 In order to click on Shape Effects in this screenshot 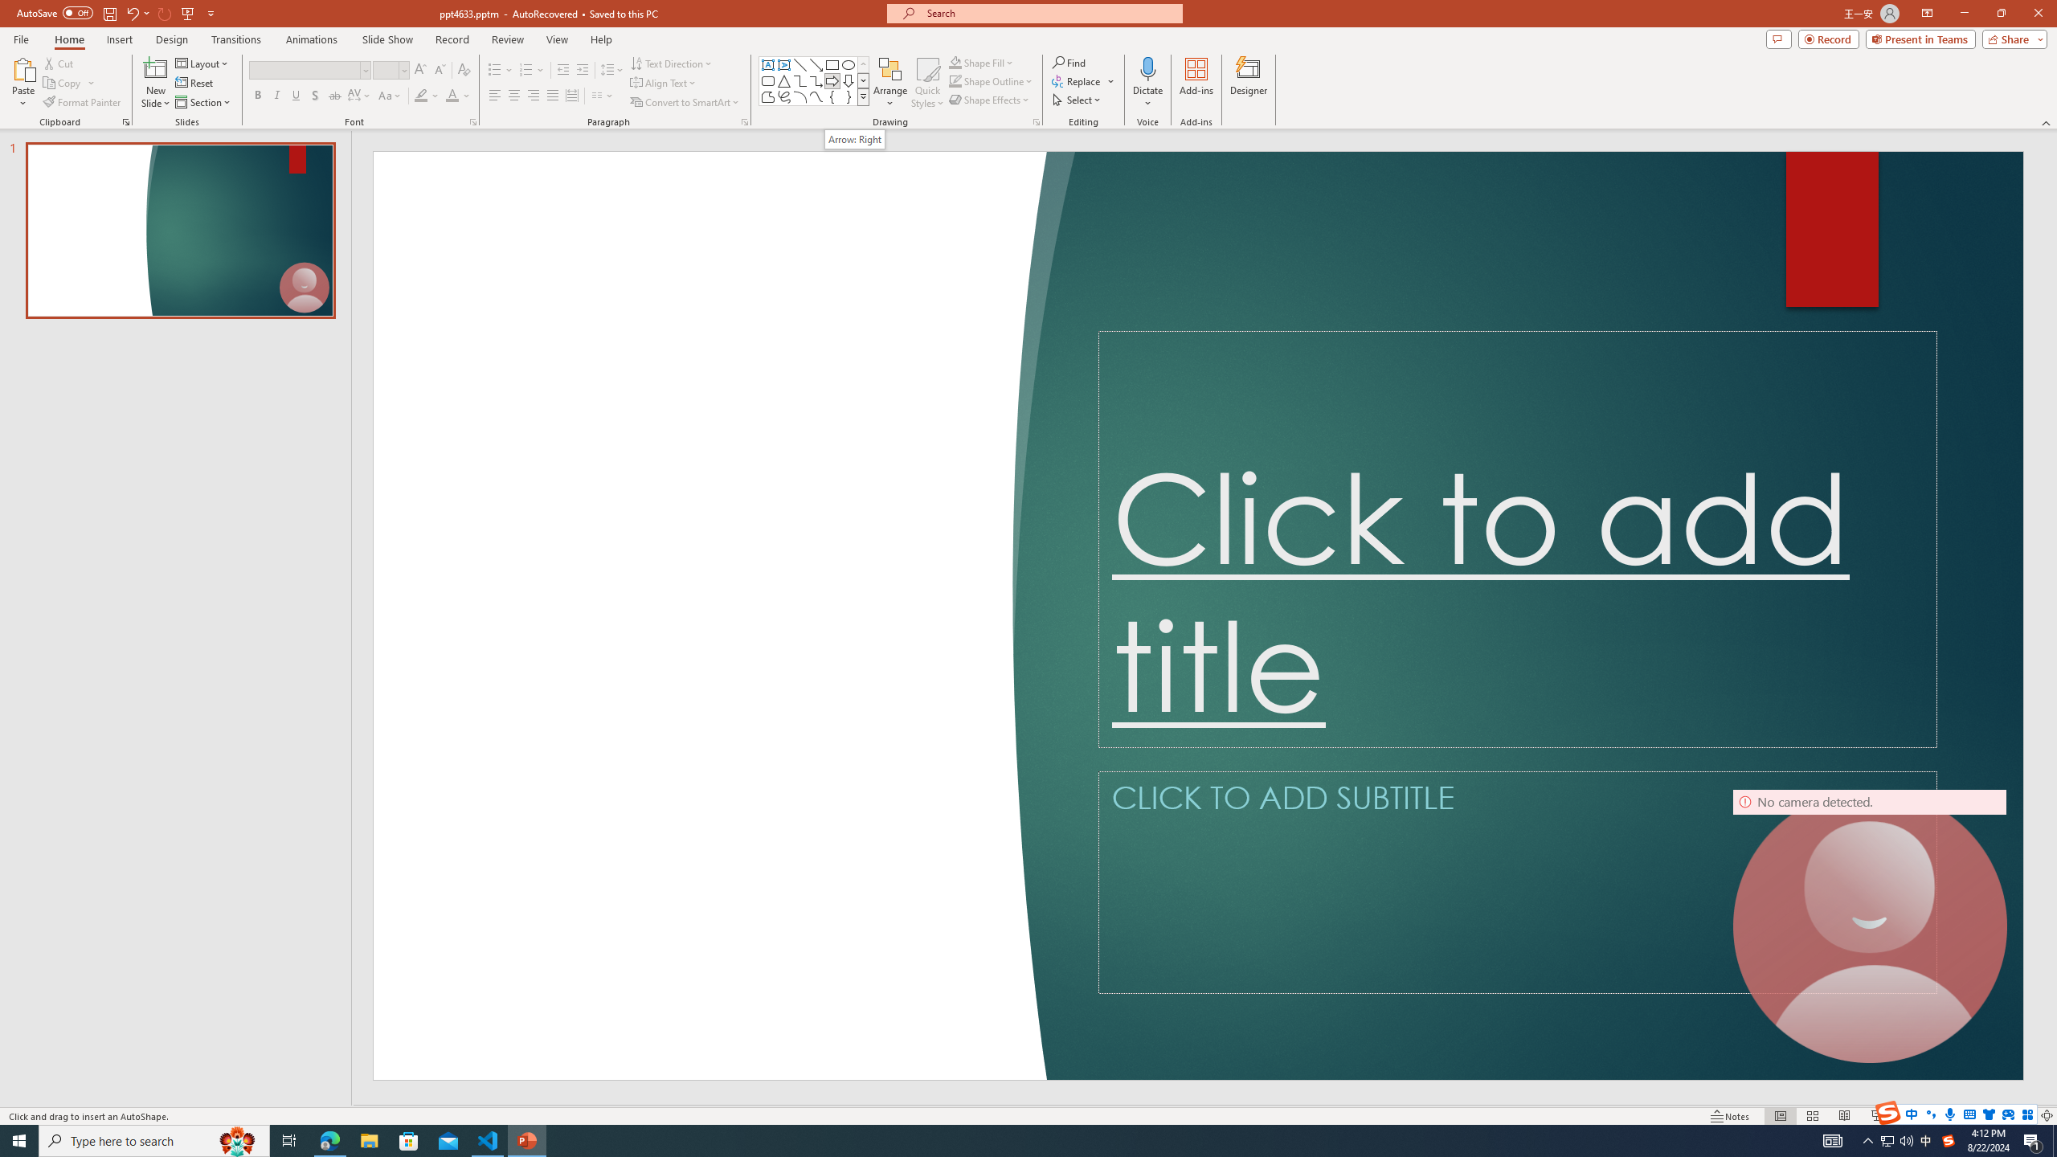, I will do `click(990, 100)`.